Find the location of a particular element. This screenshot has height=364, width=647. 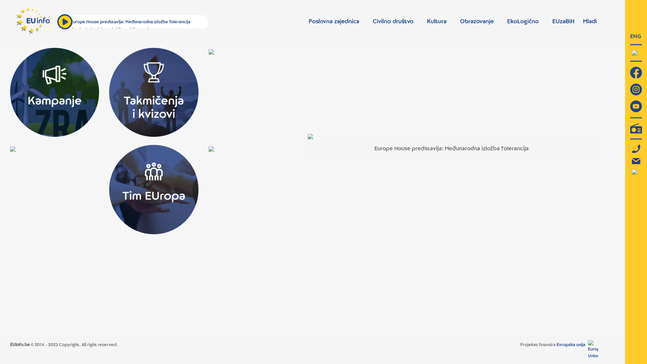

EUInfo.ba is located at coordinates (20, 344).